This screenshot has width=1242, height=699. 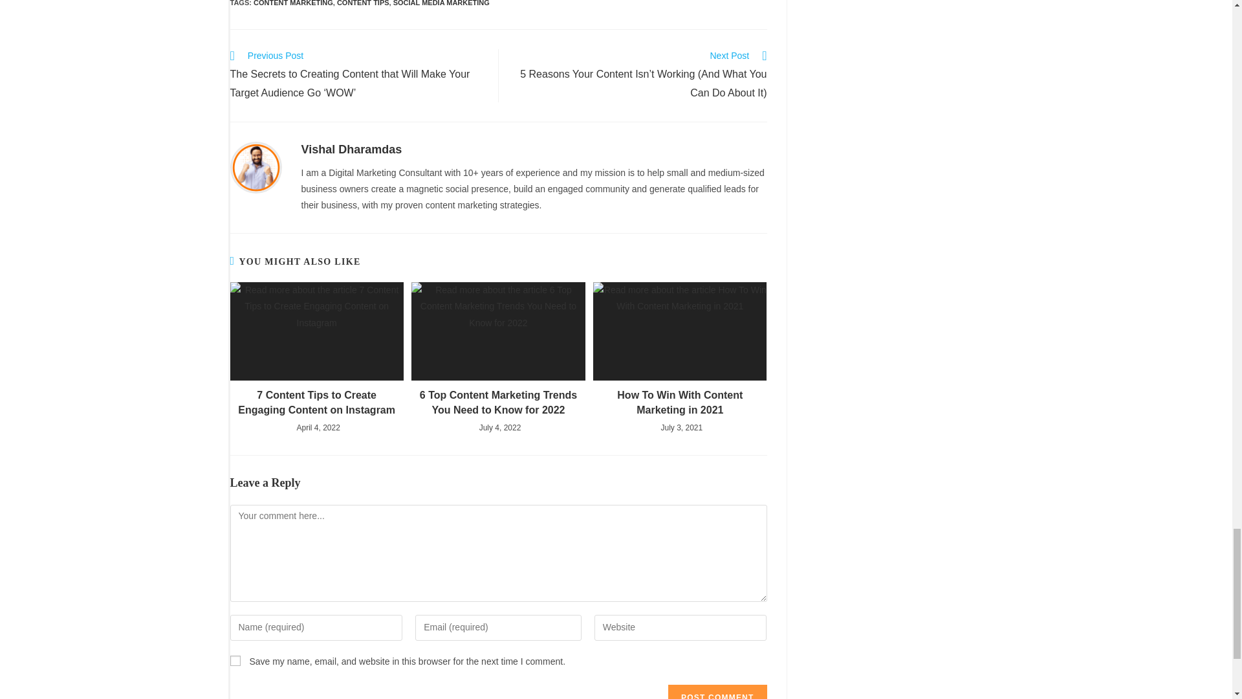 What do you see at coordinates (441, 3) in the screenshot?
I see `SOCIAL MEDIA MARKETING` at bounding box center [441, 3].